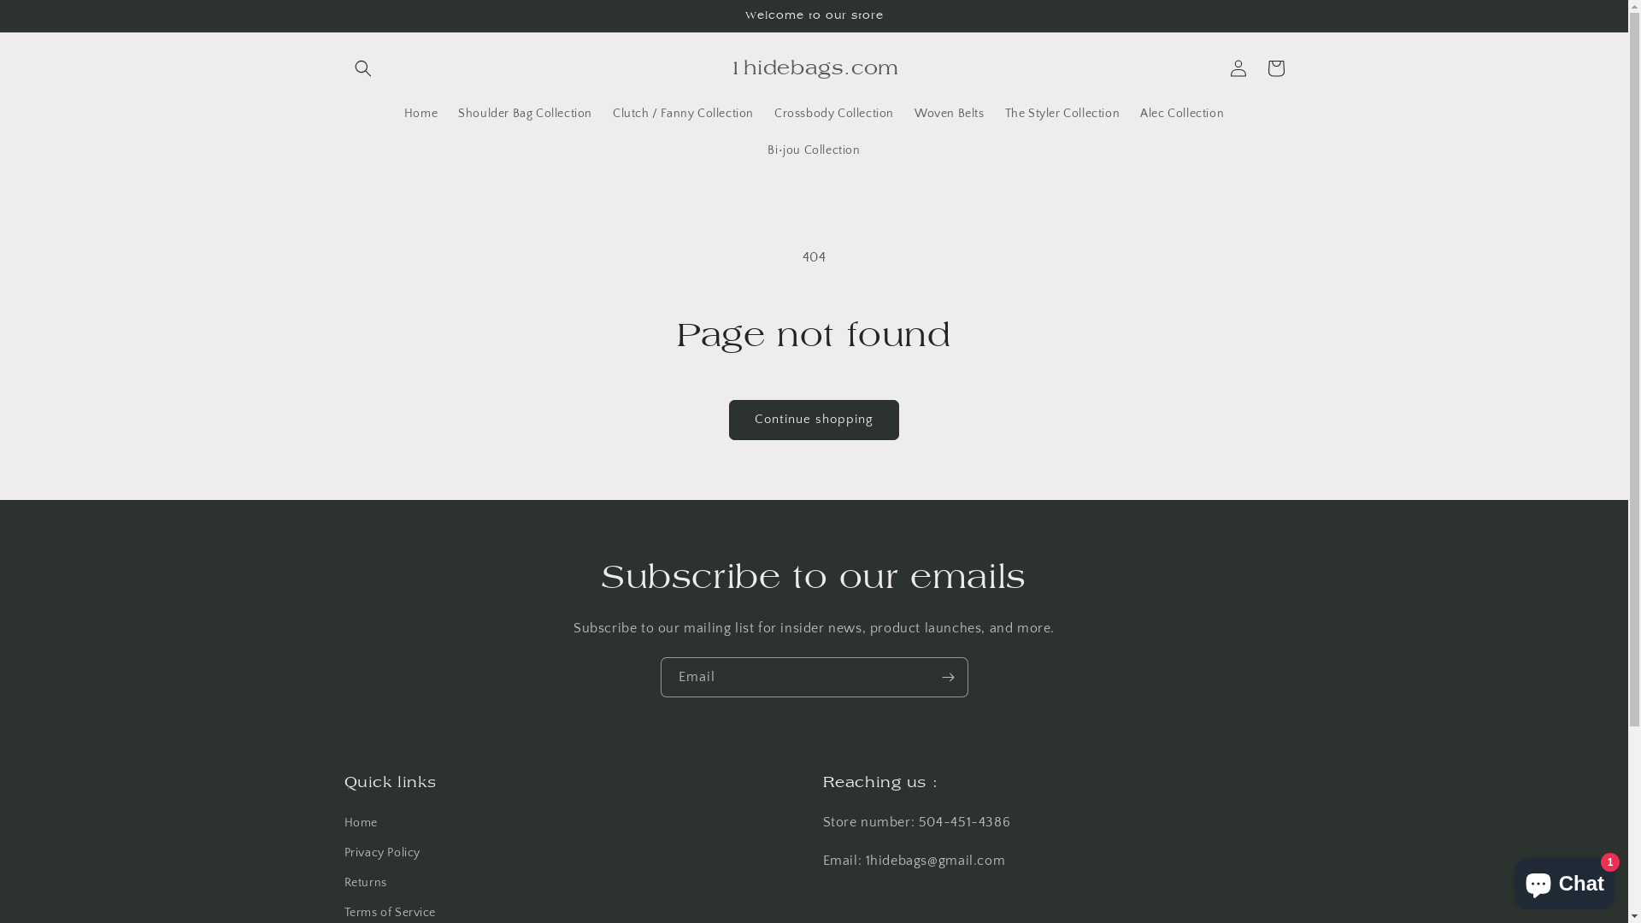 The width and height of the screenshot is (1641, 923). Describe the element at coordinates (1063, 114) in the screenshot. I see `The Styler Collection` at that location.